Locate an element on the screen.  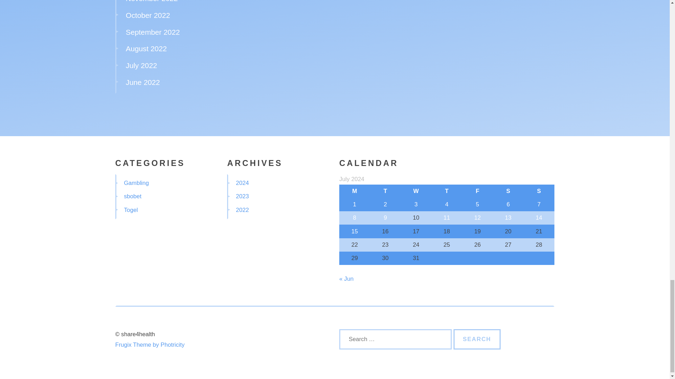
Friday is located at coordinates (477, 191).